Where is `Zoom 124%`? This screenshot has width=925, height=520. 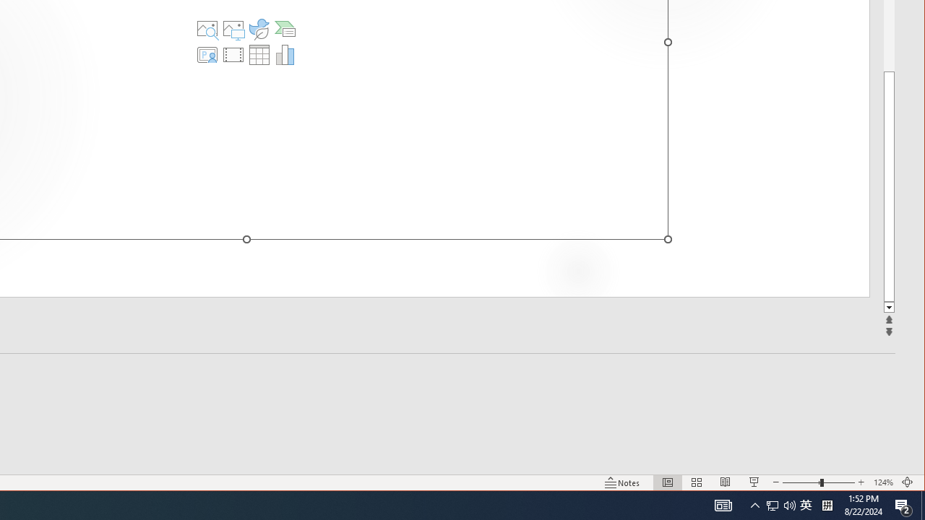
Zoom 124% is located at coordinates (883, 482).